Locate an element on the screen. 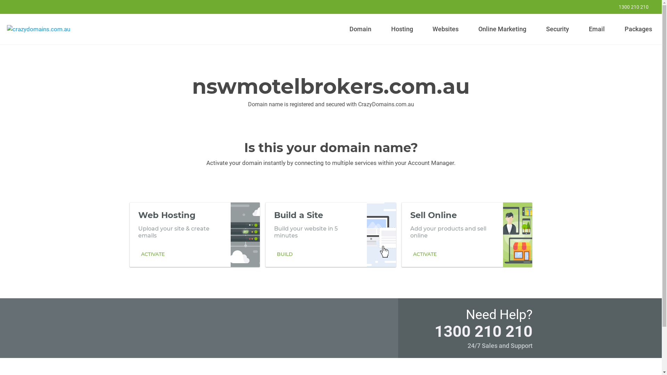 The height and width of the screenshot is (375, 667). 1300 210 210 is located at coordinates (629, 7).